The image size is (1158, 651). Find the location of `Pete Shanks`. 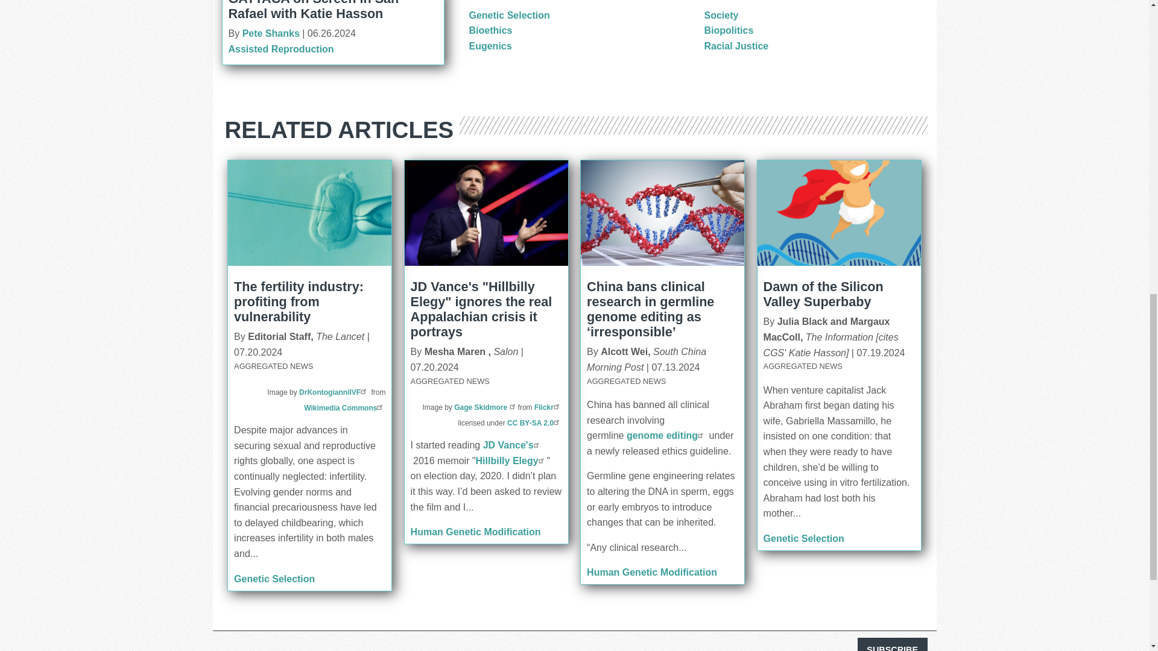

Pete Shanks is located at coordinates (271, 33).